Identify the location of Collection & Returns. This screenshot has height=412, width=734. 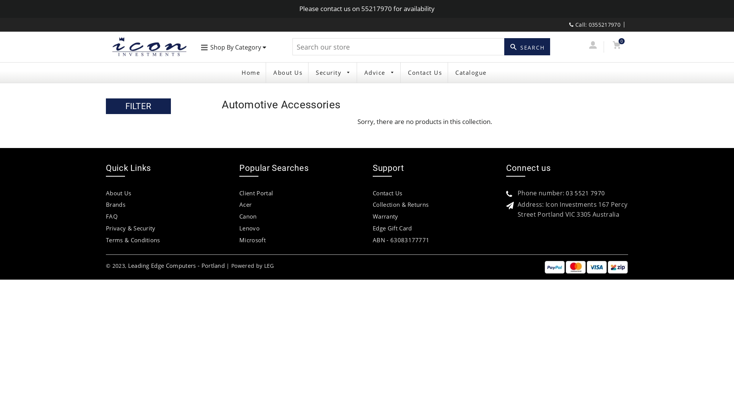
(401, 204).